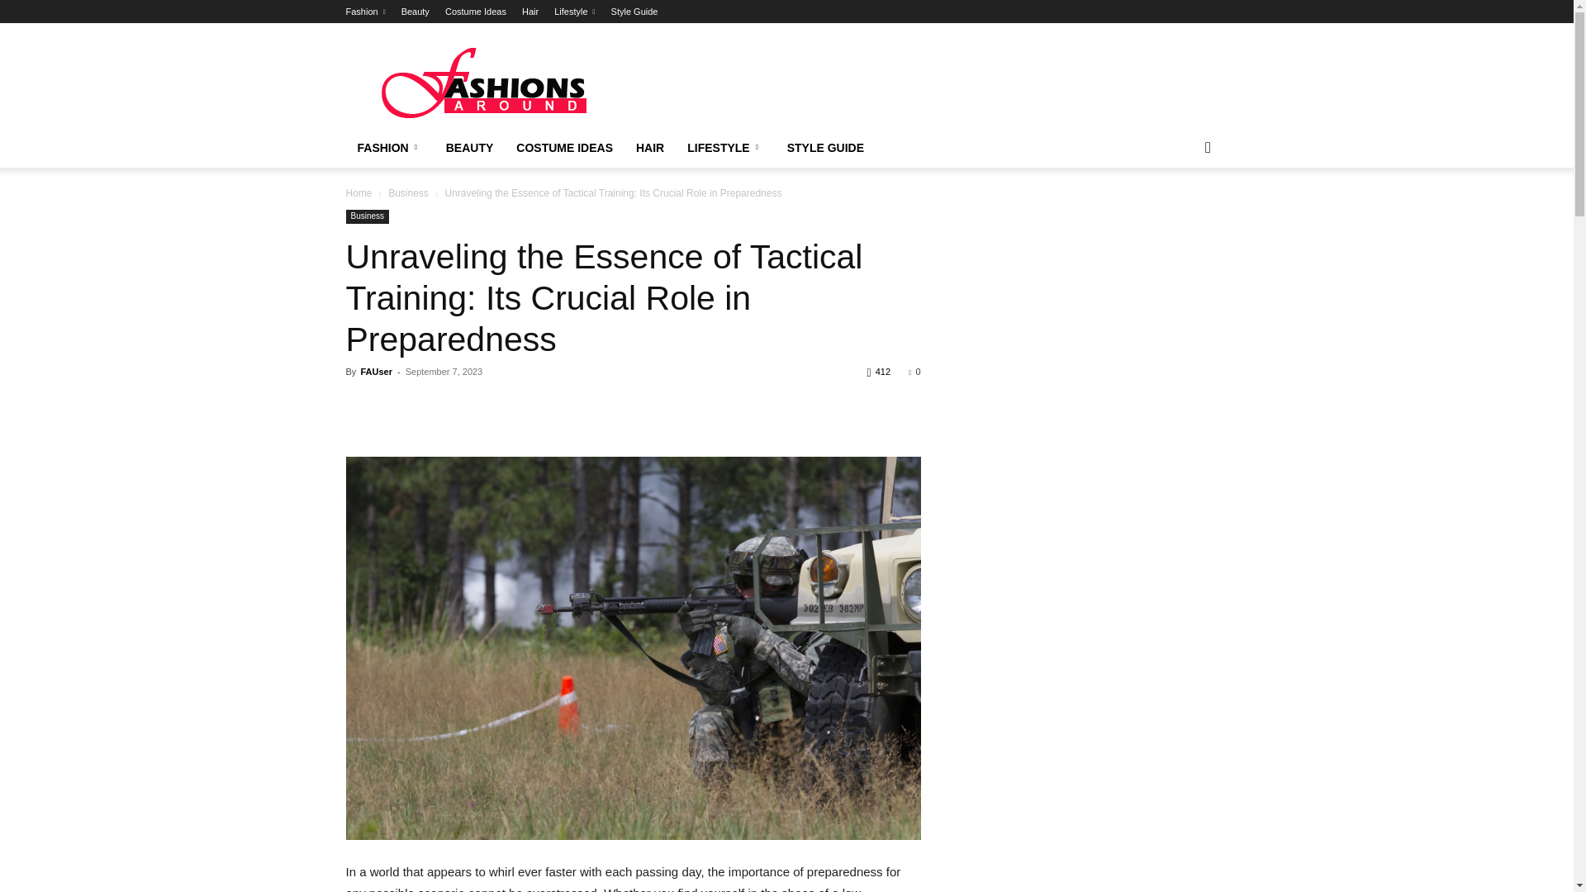  What do you see at coordinates (470, 148) in the screenshot?
I see `BEAUTY` at bounding box center [470, 148].